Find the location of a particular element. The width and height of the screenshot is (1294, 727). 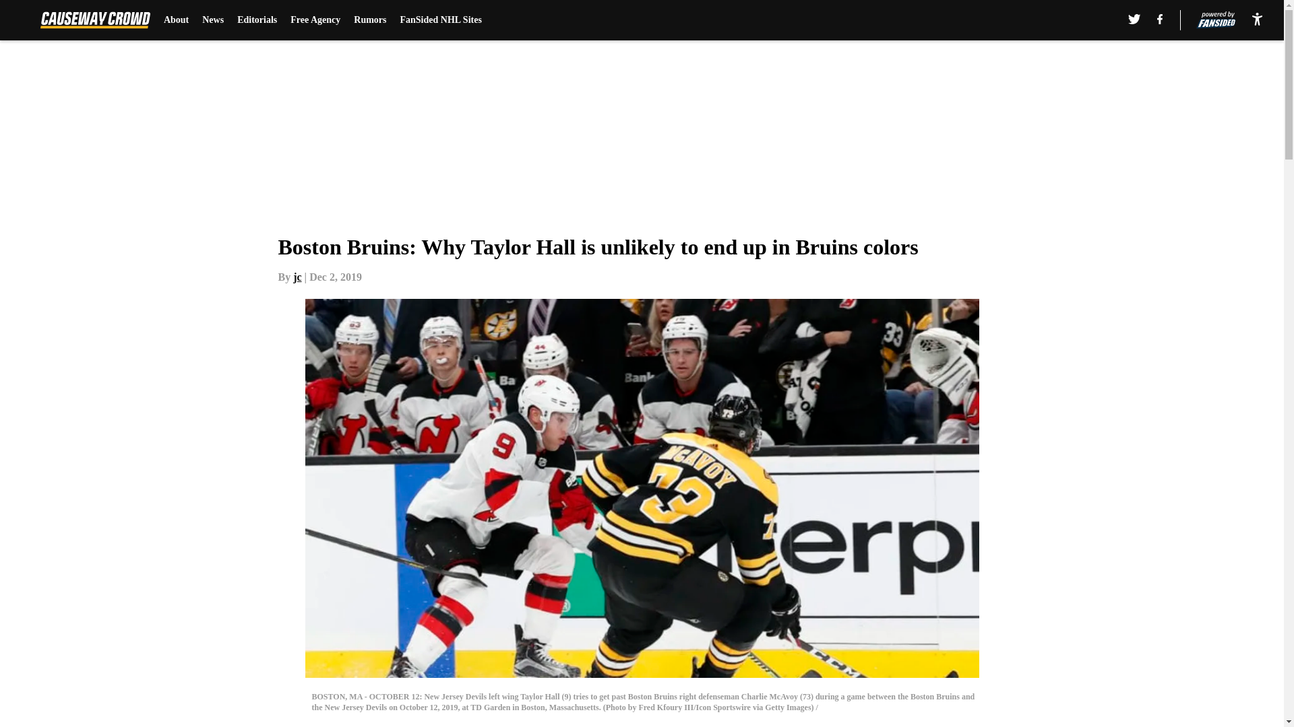

News is located at coordinates (213, 20).